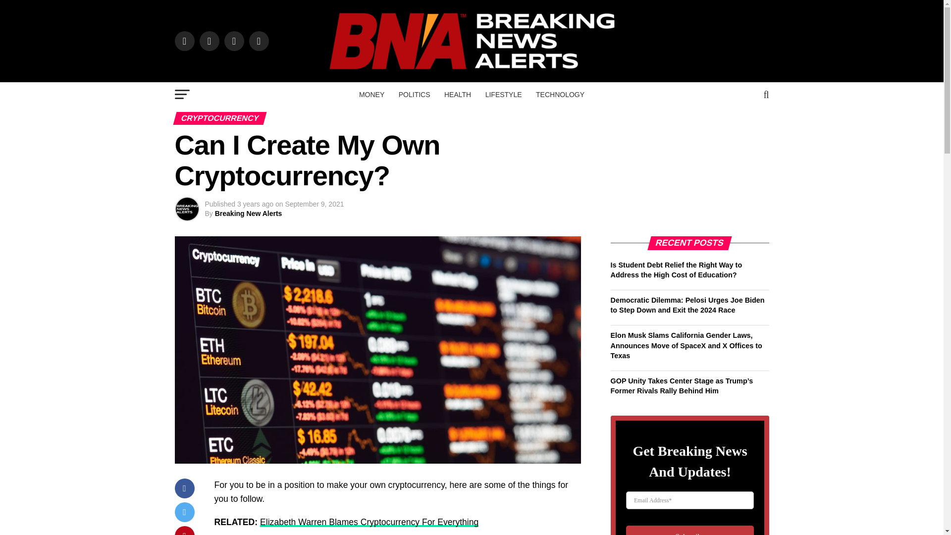 This screenshot has width=951, height=535. What do you see at coordinates (560, 95) in the screenshot?
I see `TECHNOLOGY` at bounding box center [560, 95].